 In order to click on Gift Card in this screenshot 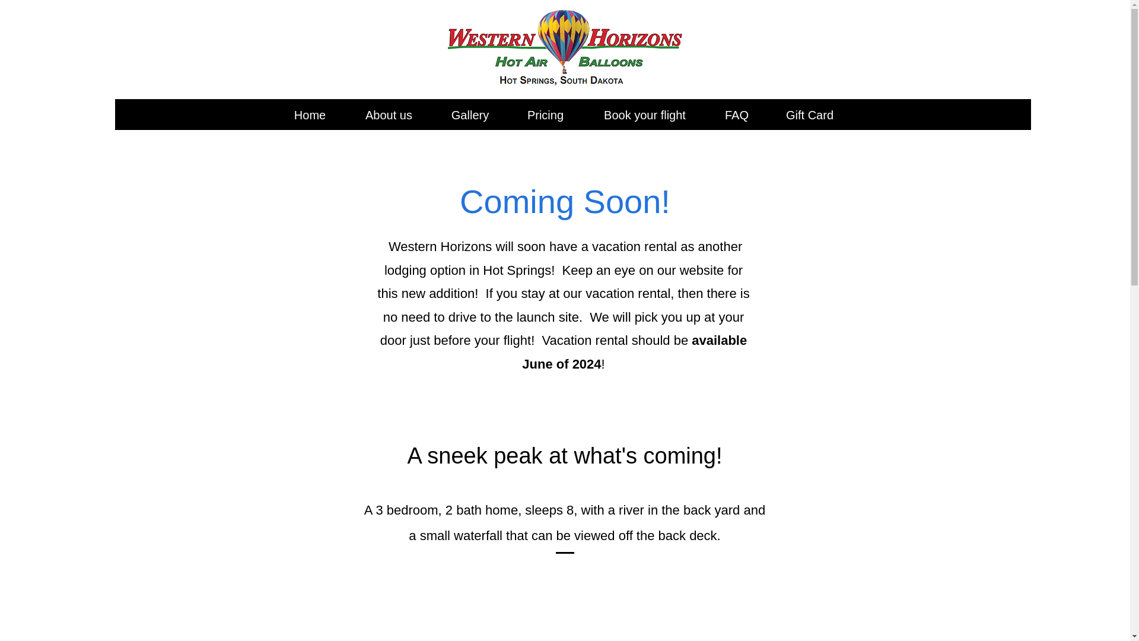, I will do `click(809, 109)`.